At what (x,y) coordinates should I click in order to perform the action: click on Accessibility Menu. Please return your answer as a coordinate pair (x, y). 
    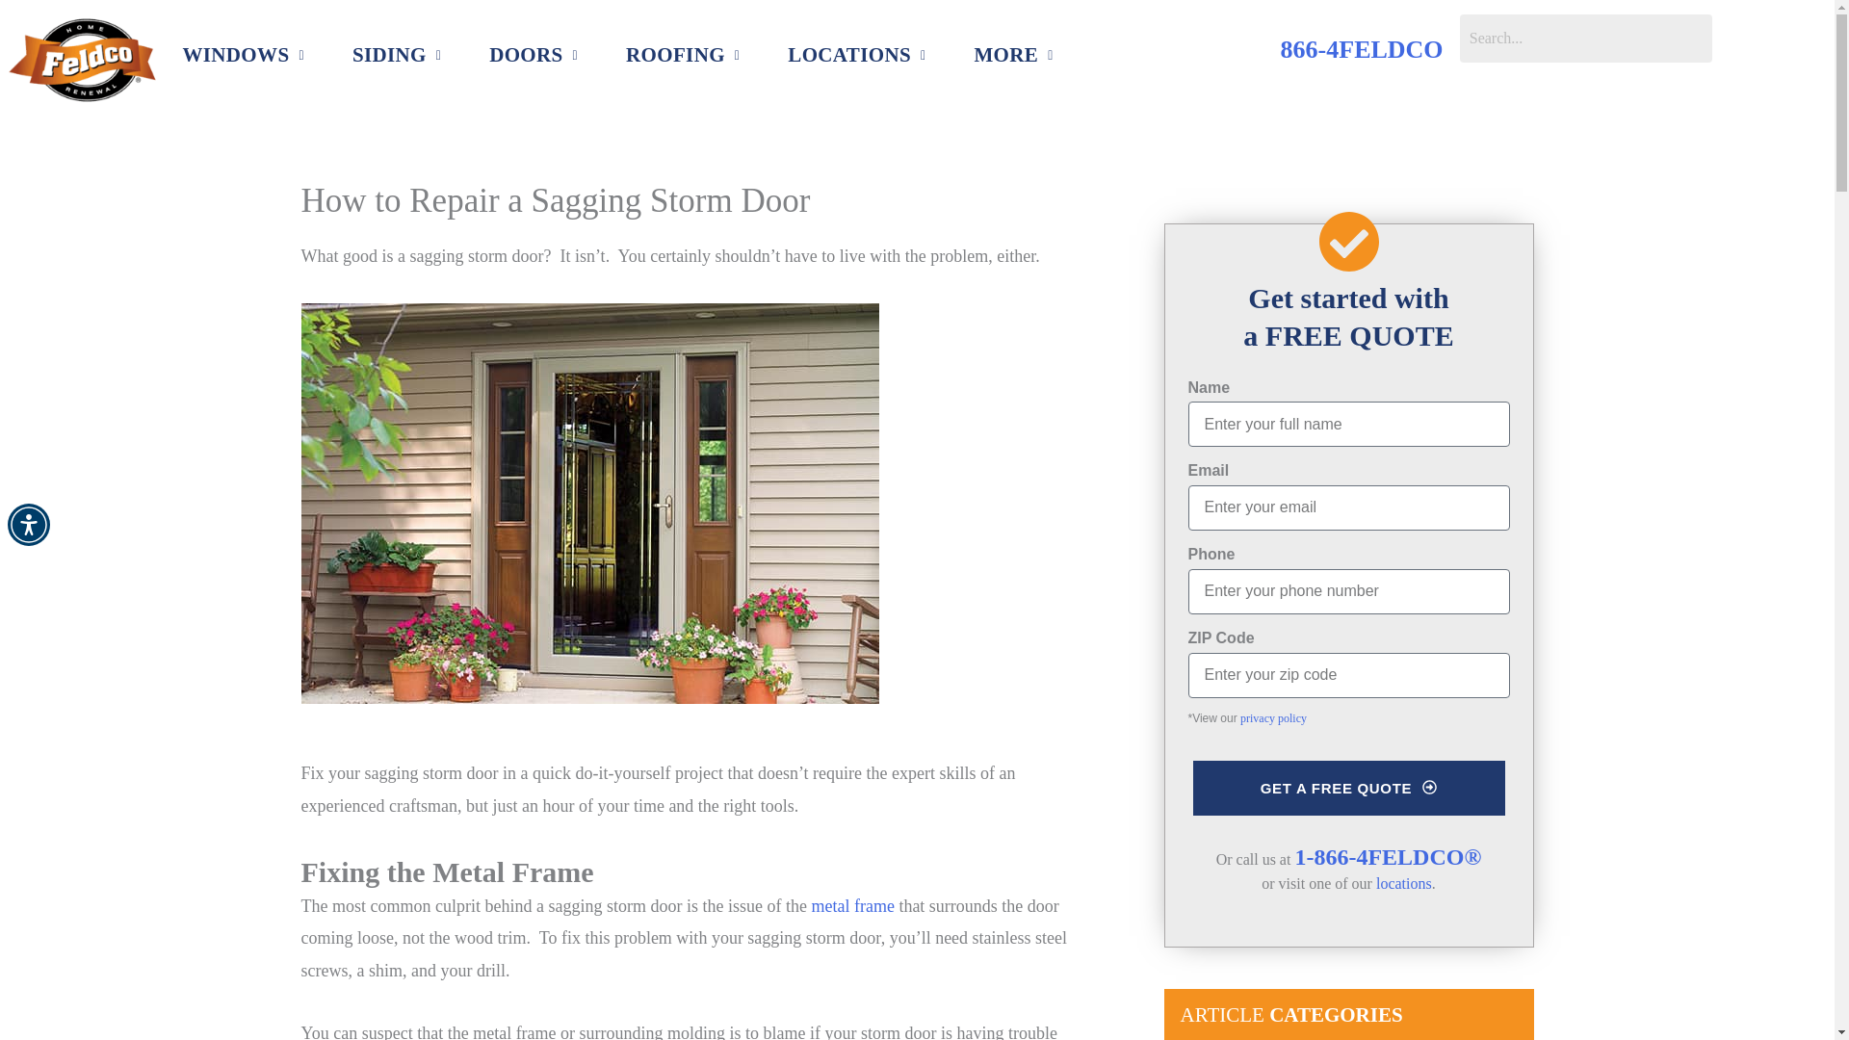
    Looking at the image, I should click on (28, 524).